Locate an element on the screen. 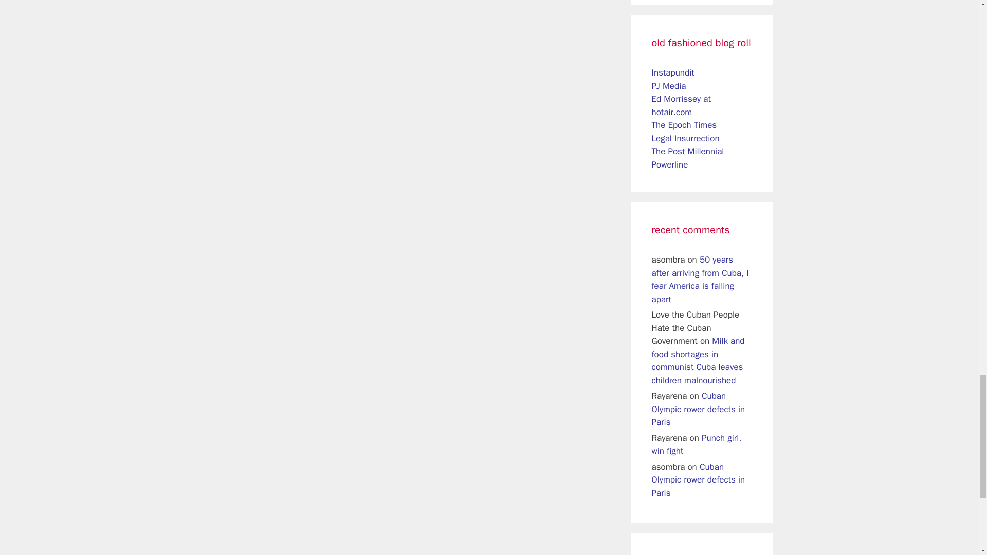  The Post Millennial is located at coordinates (688, 151).